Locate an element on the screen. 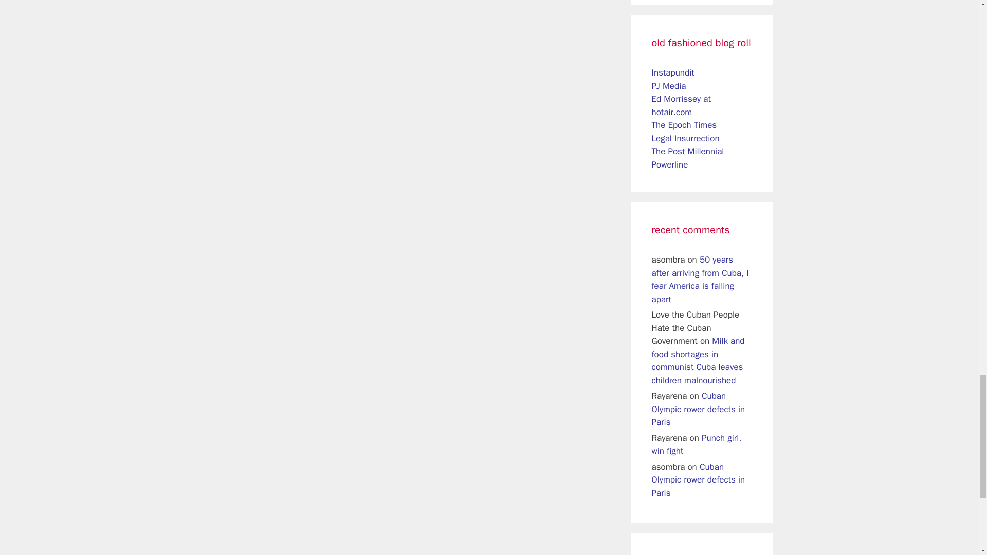  The Post Millennial is located at coordinates (688, 151).